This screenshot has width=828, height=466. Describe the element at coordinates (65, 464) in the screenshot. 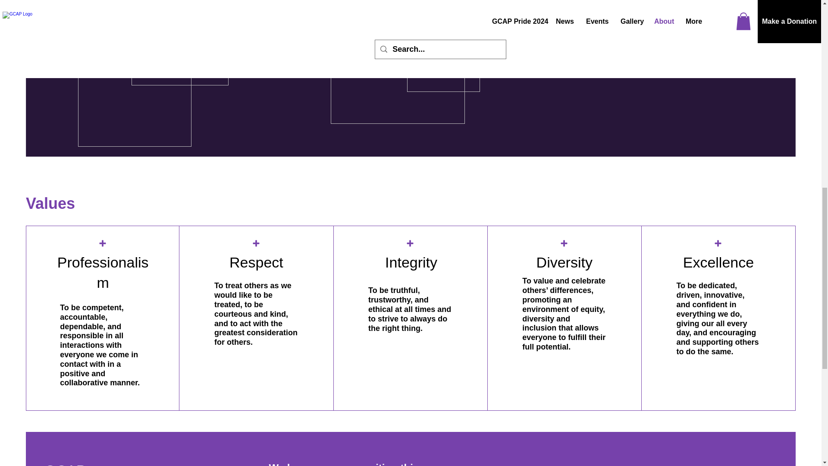

I see `GCAP` at that location.